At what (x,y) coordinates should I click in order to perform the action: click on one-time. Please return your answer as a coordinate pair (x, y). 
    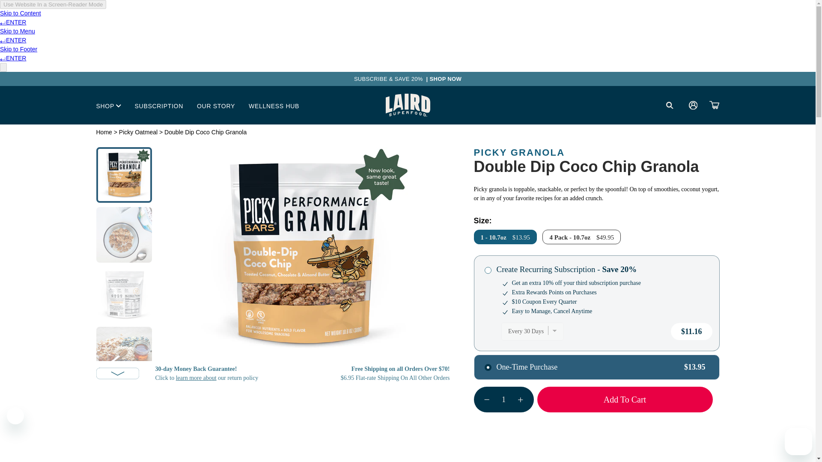
    Looking at the image, I should click on (488, 367).